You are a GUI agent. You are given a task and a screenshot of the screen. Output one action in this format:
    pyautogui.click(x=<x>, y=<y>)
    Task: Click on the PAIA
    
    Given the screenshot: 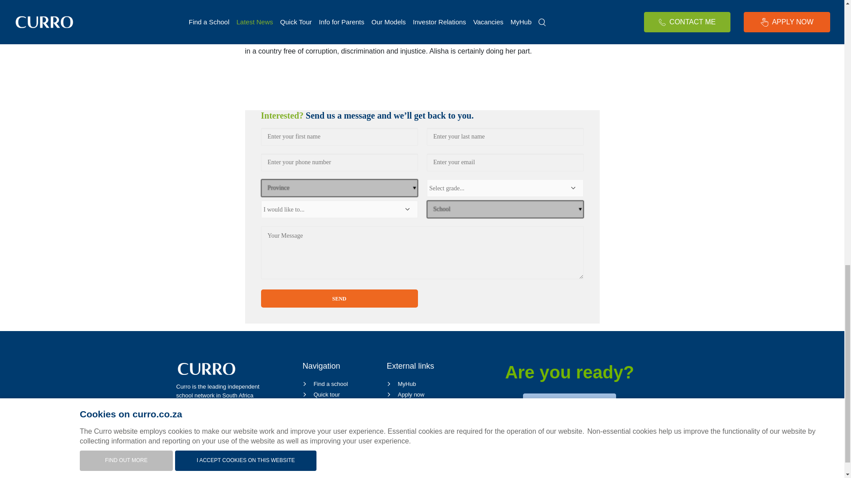 What is the action you would take?
    pyautogui.click(x=314, y=459)
    